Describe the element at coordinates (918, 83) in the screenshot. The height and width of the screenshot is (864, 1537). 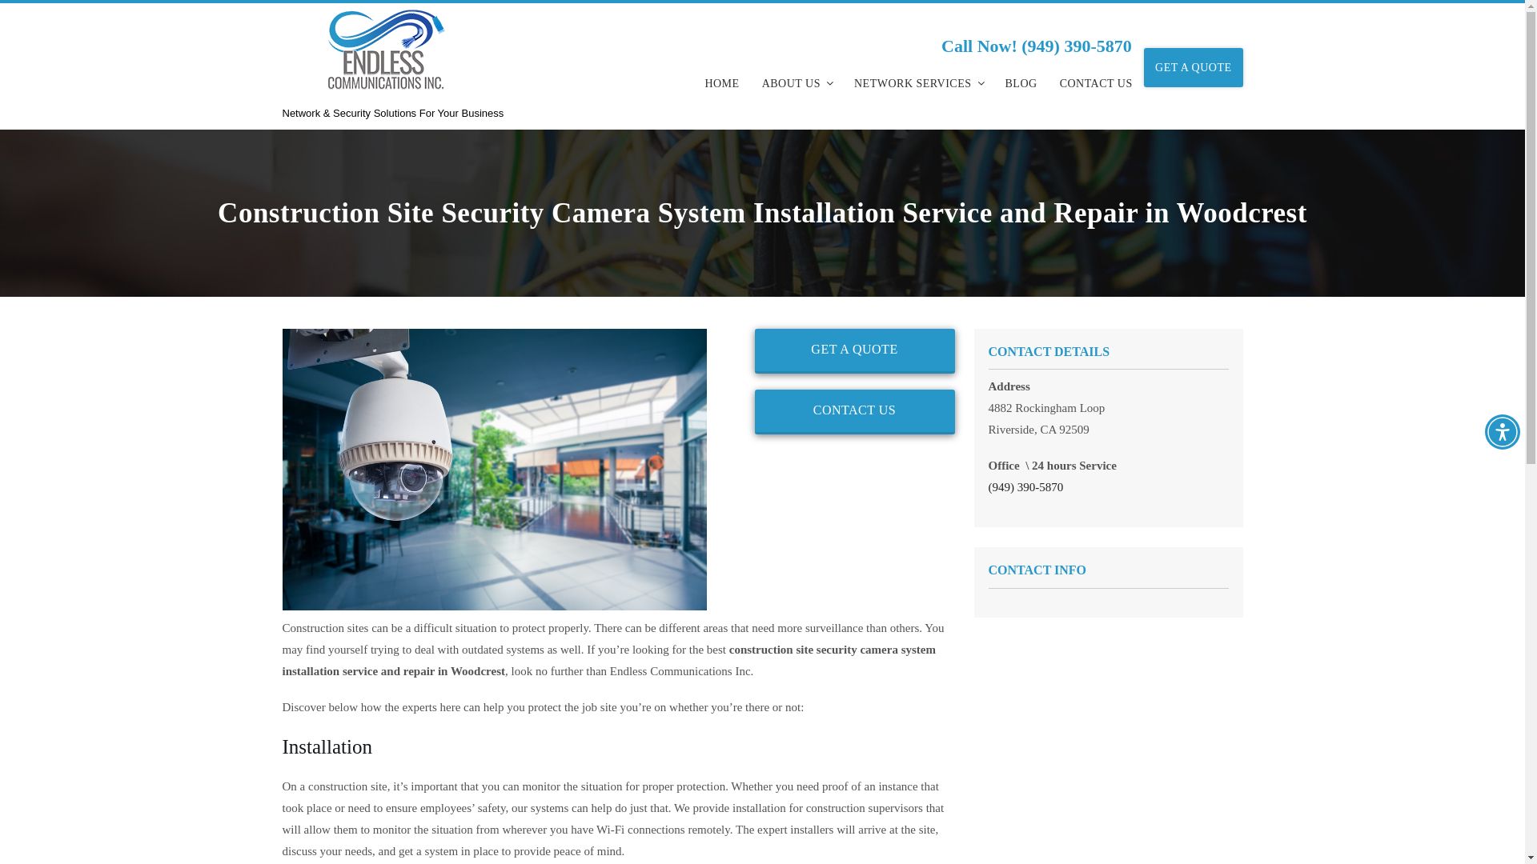
I see `NETWORK SERVICES` at that location.